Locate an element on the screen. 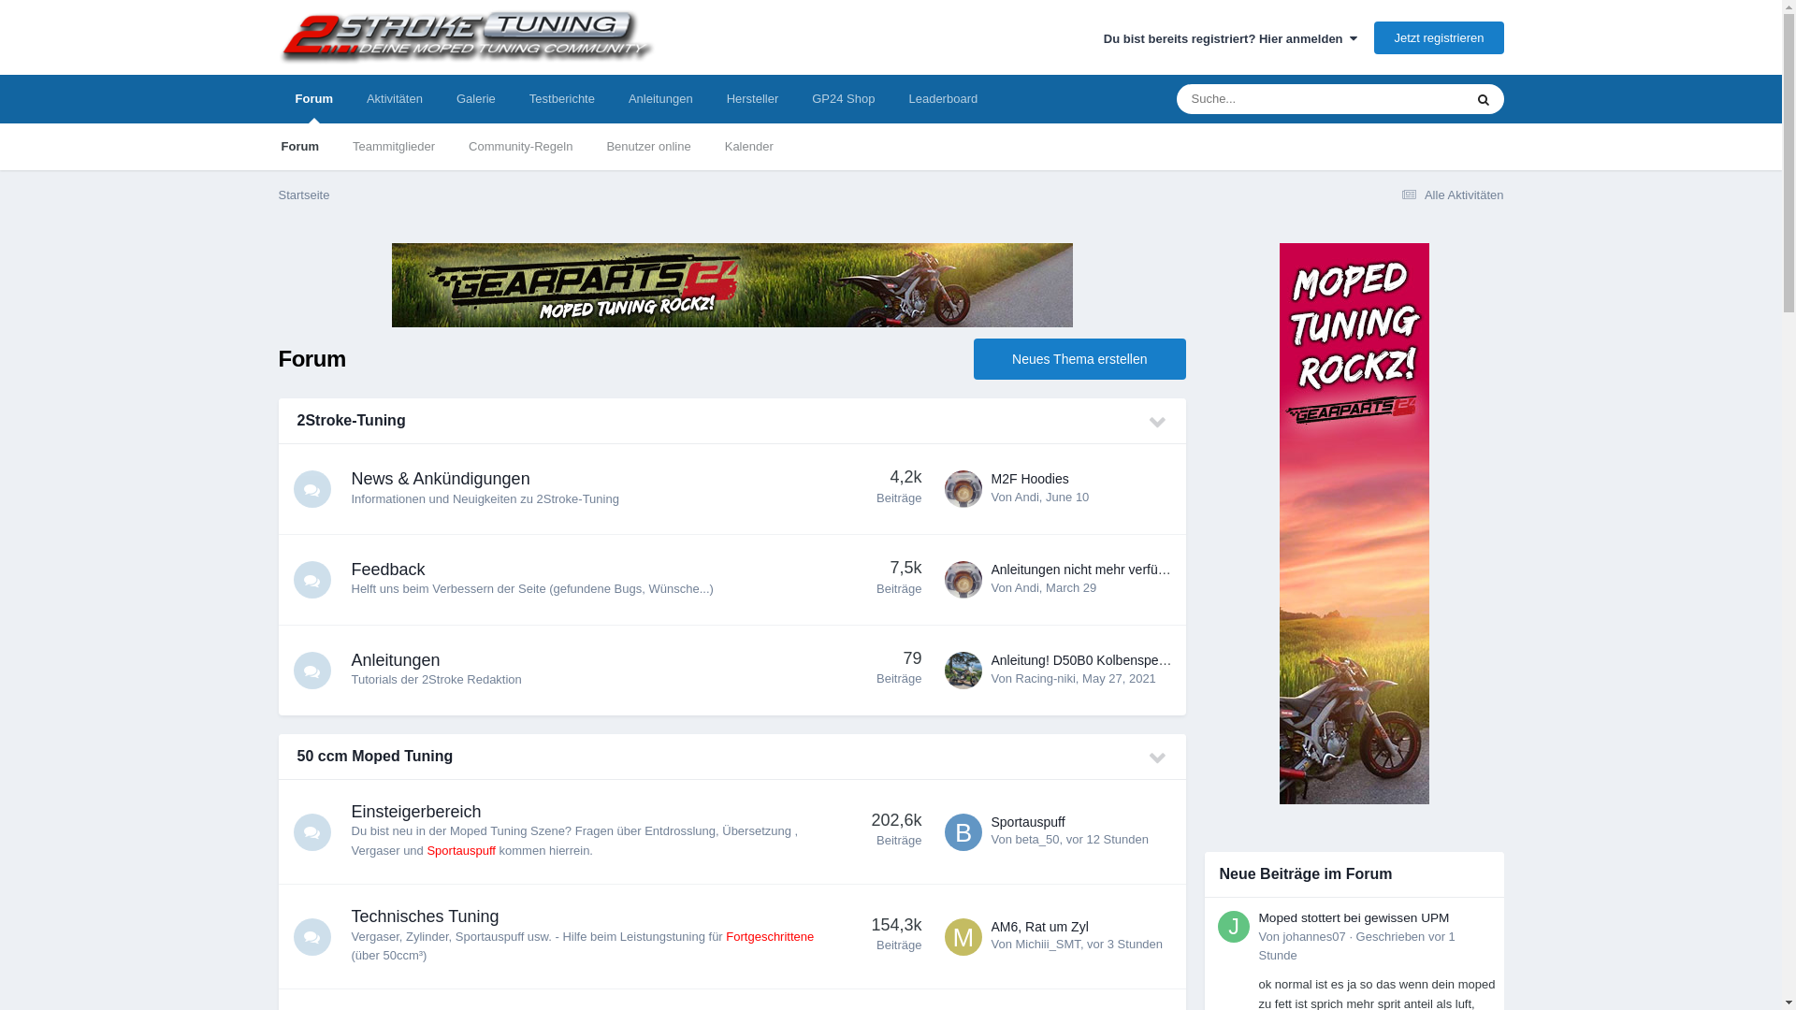 This screenshot has width=1796, height=1010. vor 3 Stunden is located at coordinates (1124, 945).